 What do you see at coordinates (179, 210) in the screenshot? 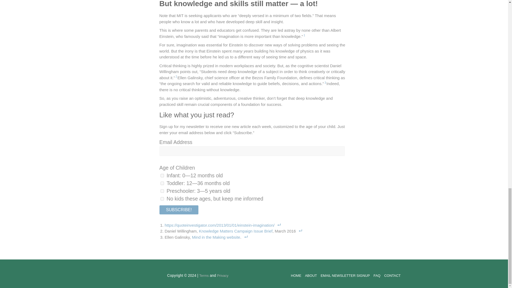
I see `SUBSCRIBE!` at bounding box center [179, 210].